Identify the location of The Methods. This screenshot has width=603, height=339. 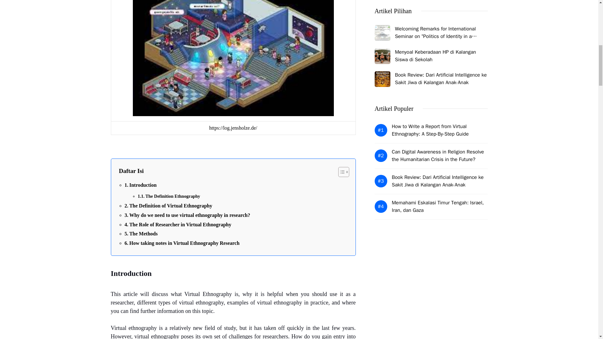
(141, 234).